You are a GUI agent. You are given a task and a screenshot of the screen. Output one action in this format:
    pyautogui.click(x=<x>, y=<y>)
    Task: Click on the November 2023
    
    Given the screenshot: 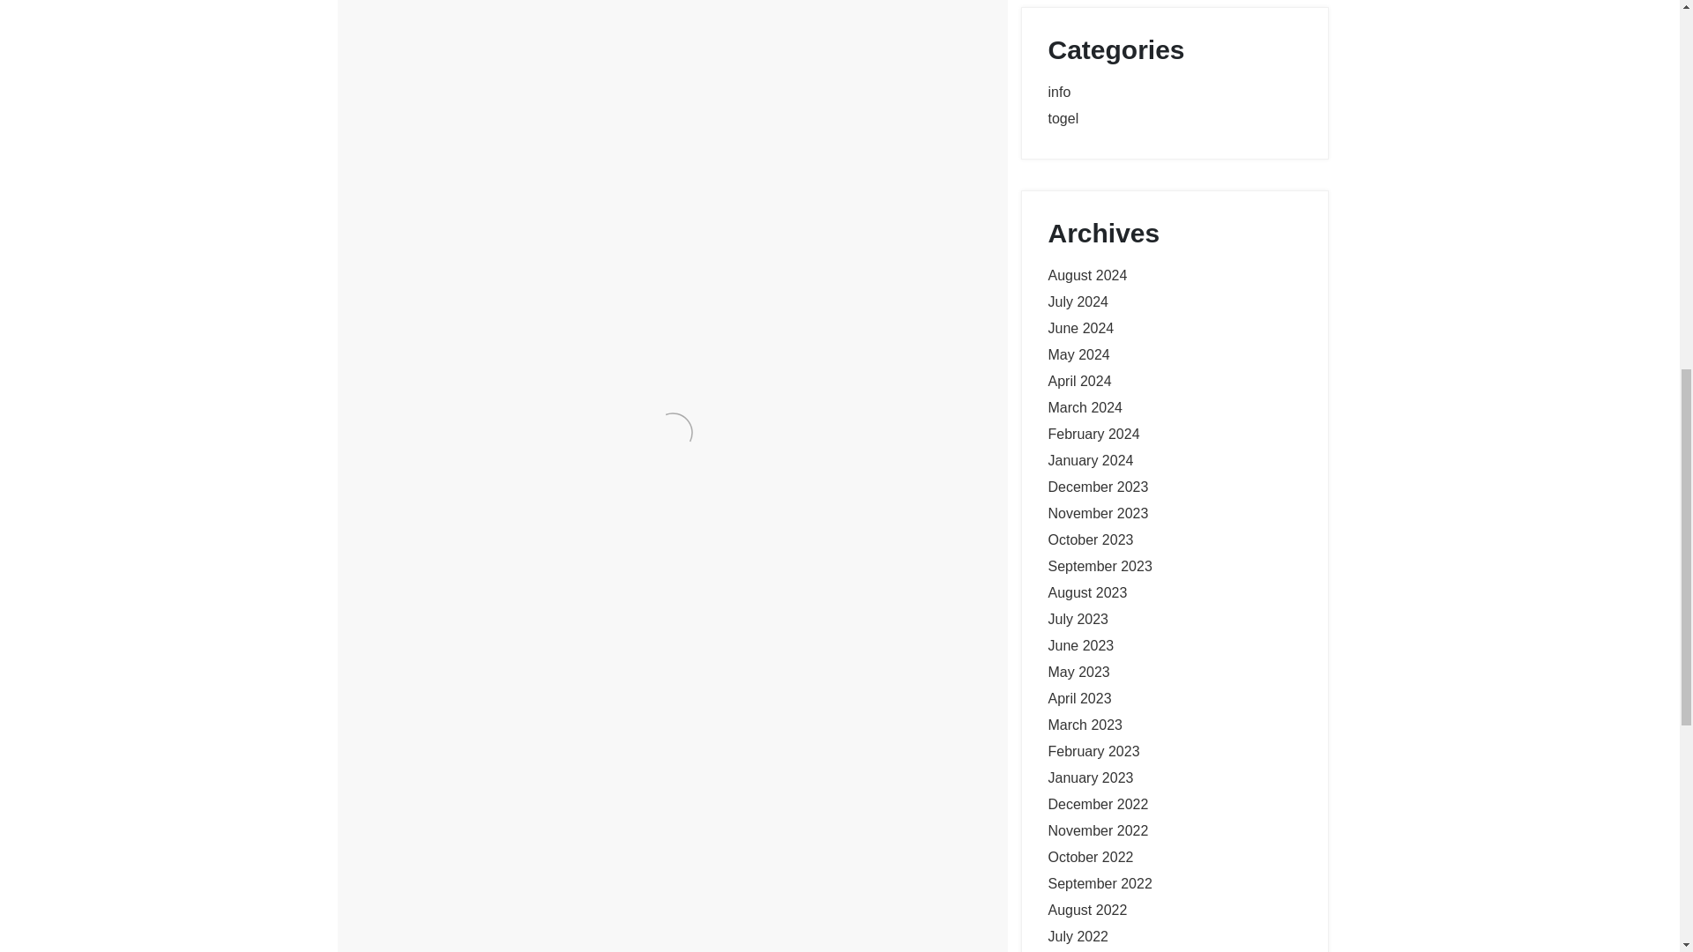 What is the action you would take?
    pyautogui.click(x=1097, y=513)
    